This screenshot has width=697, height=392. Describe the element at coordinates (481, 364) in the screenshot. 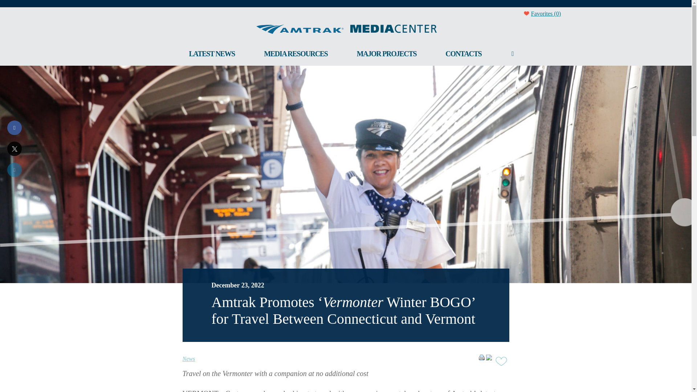

I see `Print This Post` at that location.